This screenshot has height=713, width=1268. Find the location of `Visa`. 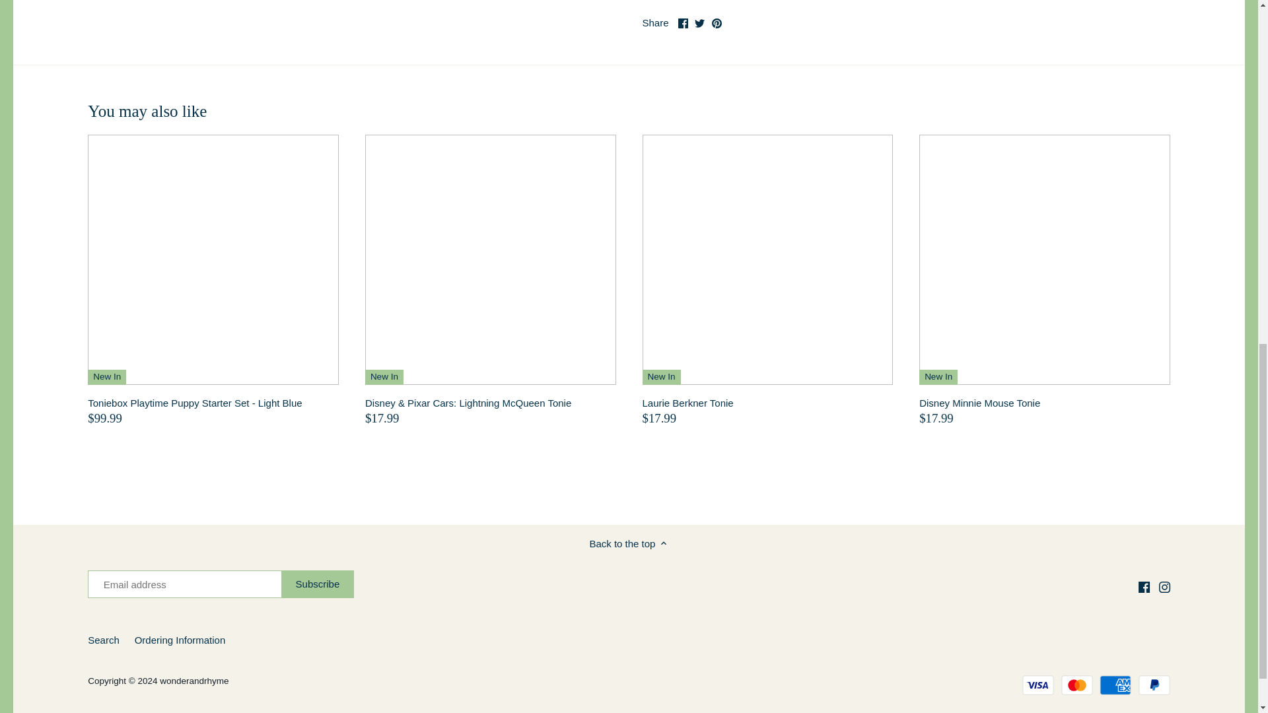

Visa is located at coordinates (1038, 685).